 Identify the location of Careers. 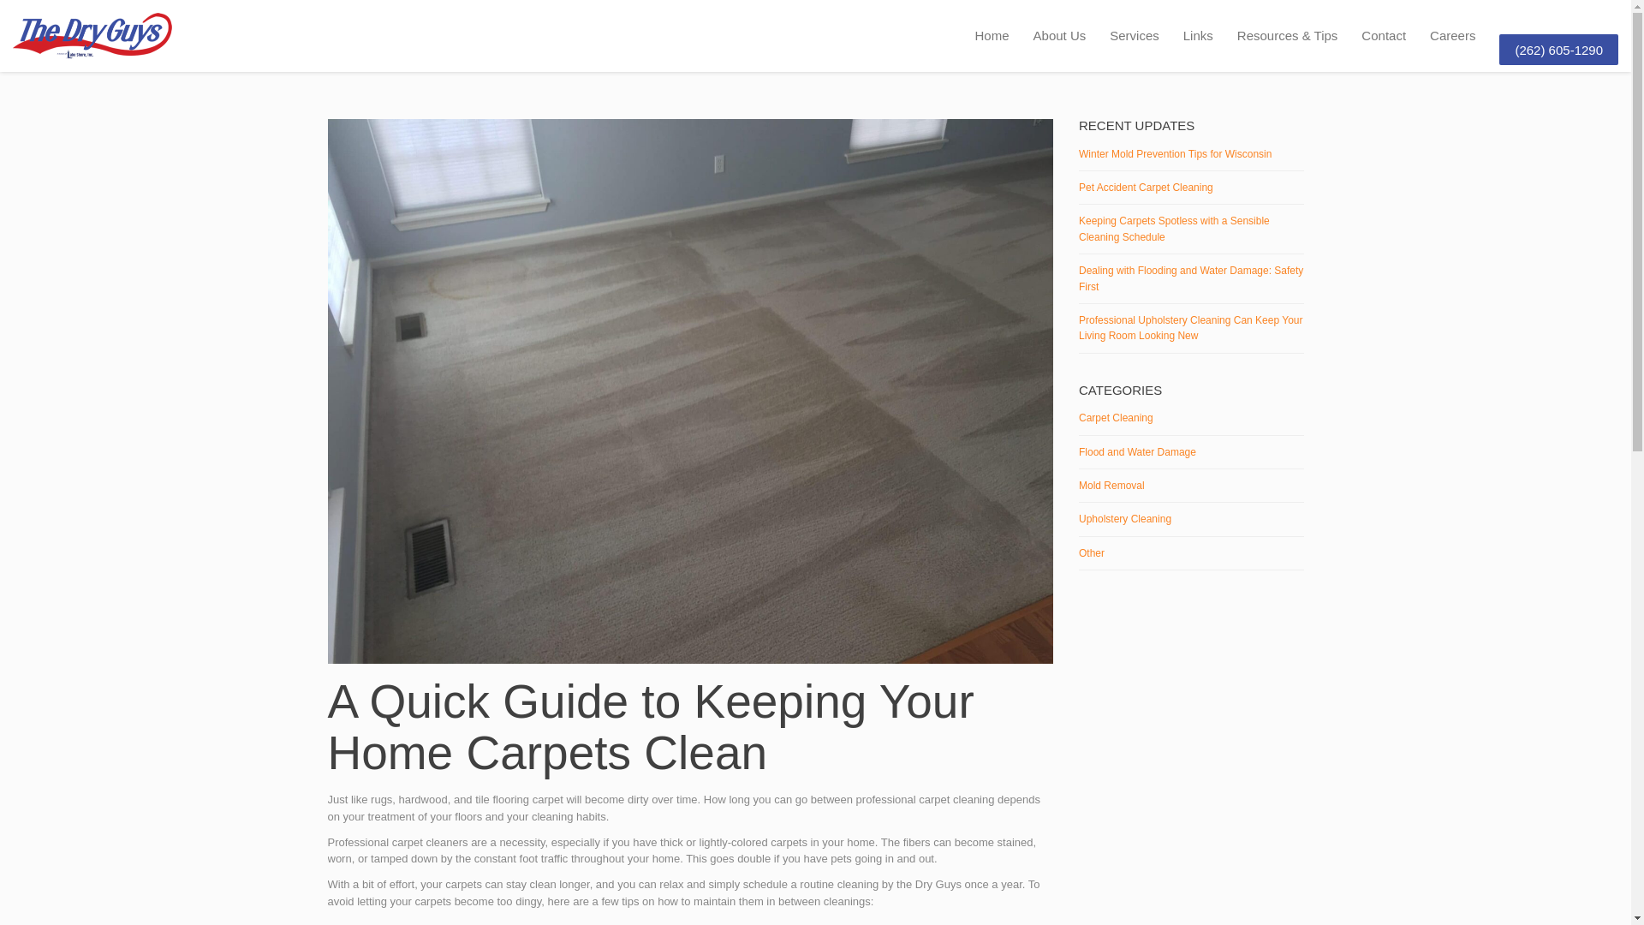
(1452, 36).